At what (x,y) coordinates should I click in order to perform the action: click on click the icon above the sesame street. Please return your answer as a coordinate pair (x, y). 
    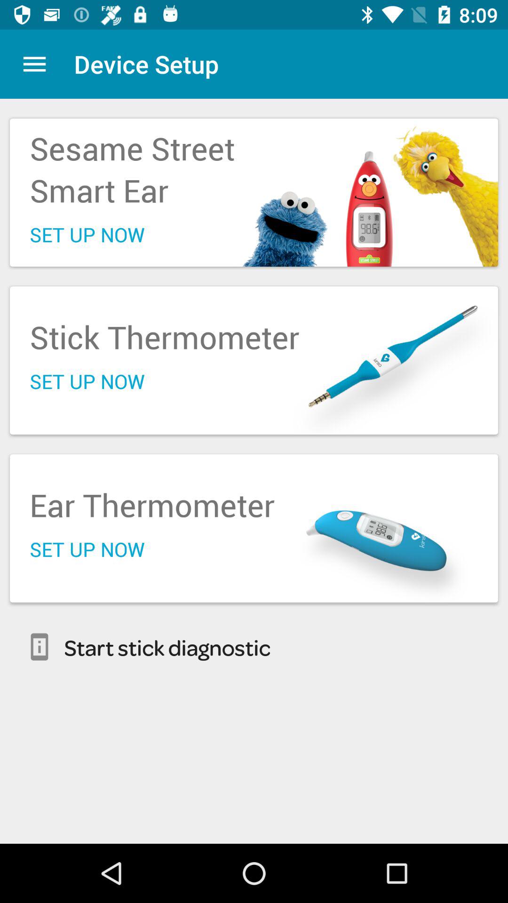
    Looking at the image, I should click on (34, 64).